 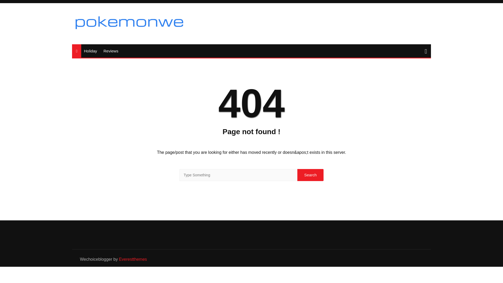 What do you see at coordinates (111, 51) in the screenshot?
I see `Reviews` at bounding box center [111, 51].